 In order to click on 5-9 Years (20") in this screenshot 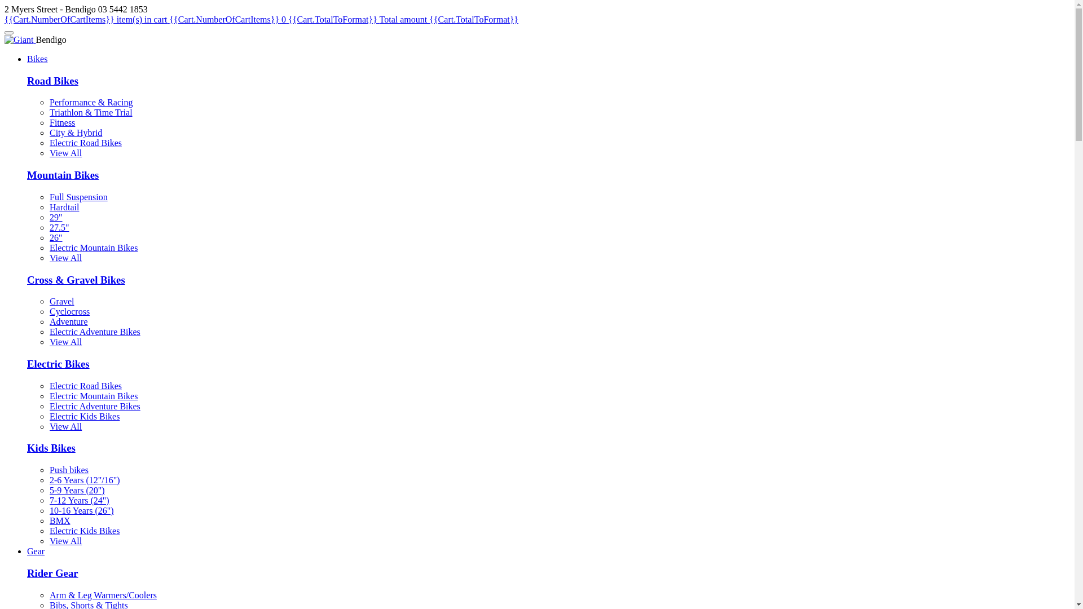, I will do `click(77, 491)`.